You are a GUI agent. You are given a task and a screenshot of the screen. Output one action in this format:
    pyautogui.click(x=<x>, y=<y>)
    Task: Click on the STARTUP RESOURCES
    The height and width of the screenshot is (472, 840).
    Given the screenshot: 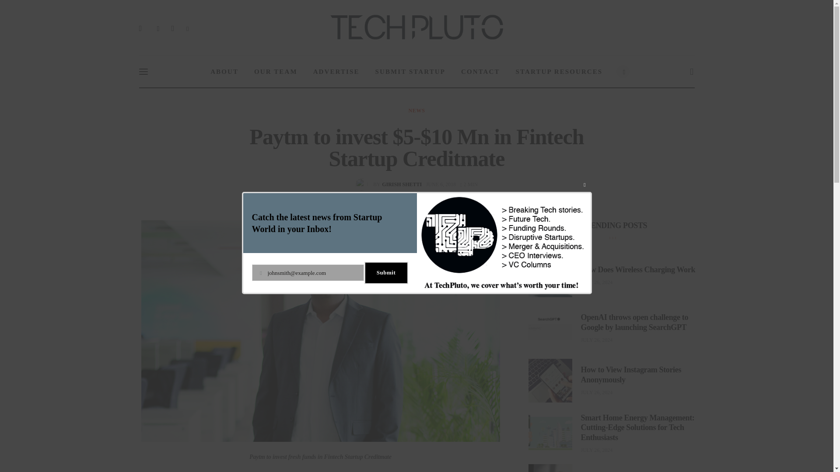 What is the action you would take?
    pyautogui.click(x=390, y=184)
    